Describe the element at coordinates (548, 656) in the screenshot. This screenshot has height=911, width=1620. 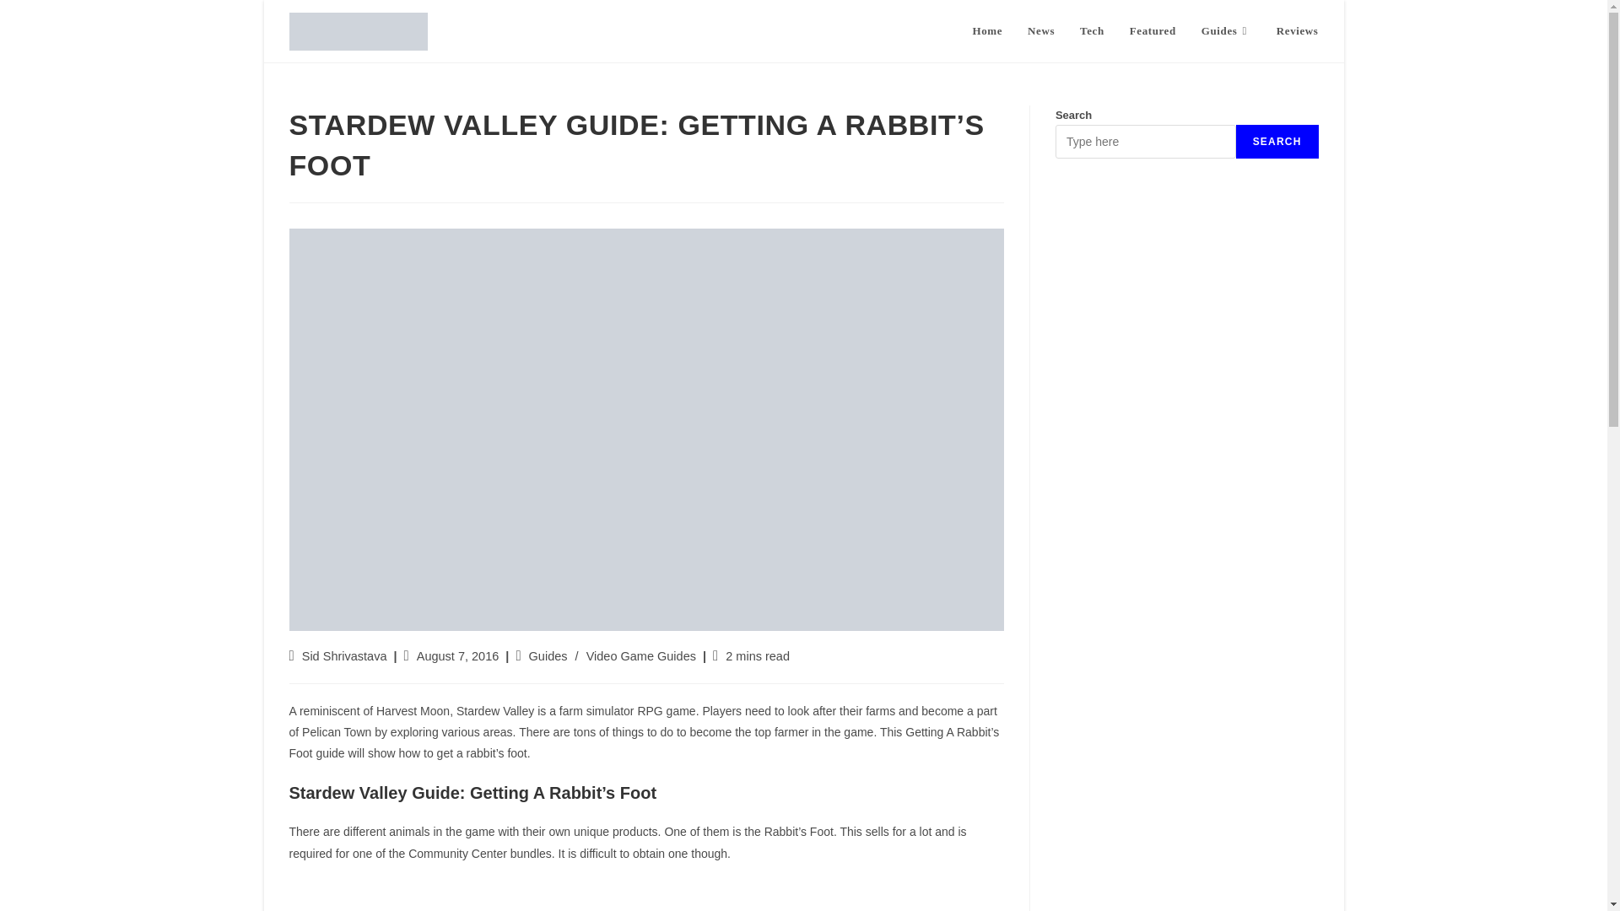
I see `Guides` at that location.